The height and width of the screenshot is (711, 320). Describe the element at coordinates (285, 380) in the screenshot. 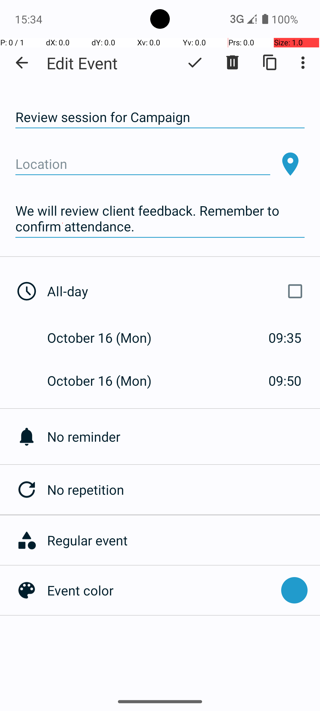

I see `09:50` at that location.